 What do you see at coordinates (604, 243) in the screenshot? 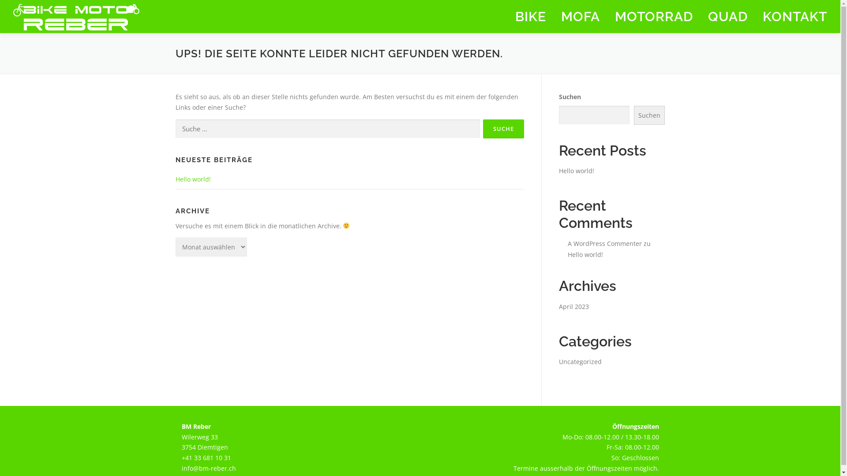
I see `A WordPress Commenter` at bounding box center [604, 243].